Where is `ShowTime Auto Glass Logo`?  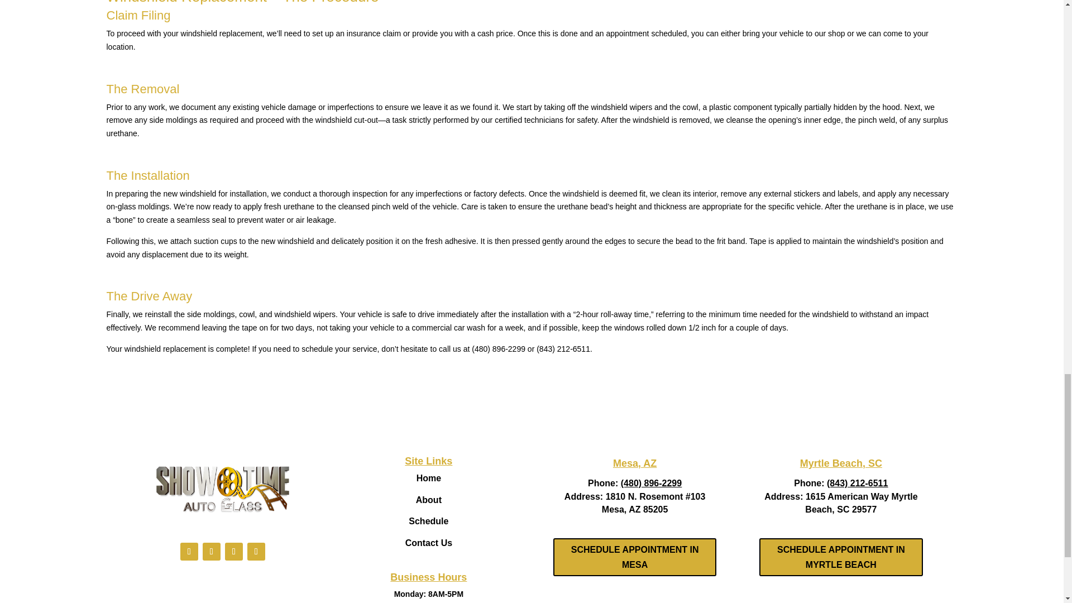
ShowTime Auto Glass Logo is located at coordinates (222, 488).